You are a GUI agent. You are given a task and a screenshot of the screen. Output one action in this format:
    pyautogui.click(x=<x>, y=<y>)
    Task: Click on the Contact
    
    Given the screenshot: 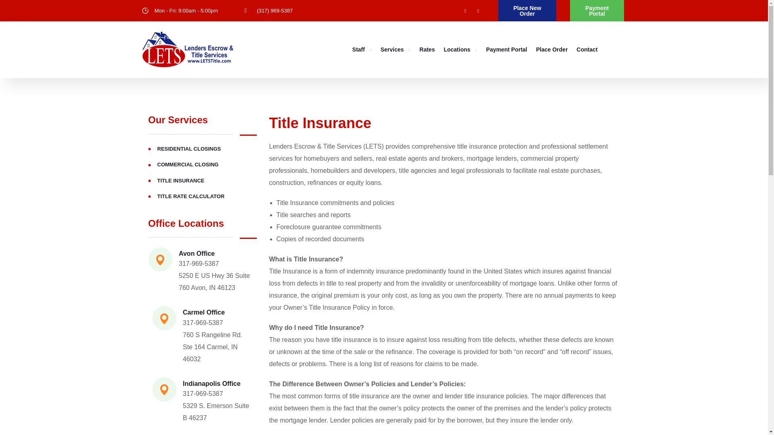 What is the action you would take?
    pyautogui.click(x=587, y=50)
    